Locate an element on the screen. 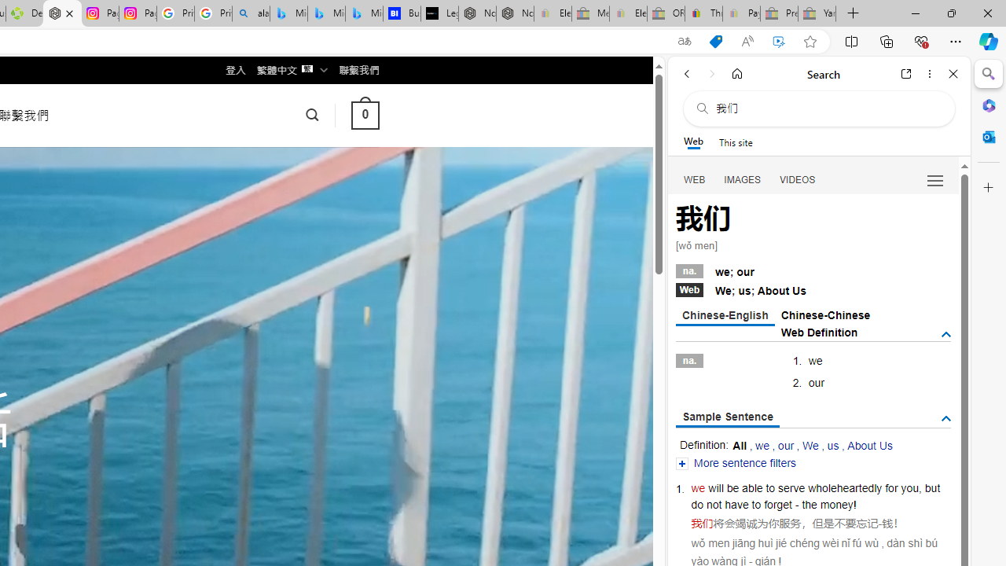 The height and width of the screenshot is (566, 1006). but is located at coordinates (932, 487).